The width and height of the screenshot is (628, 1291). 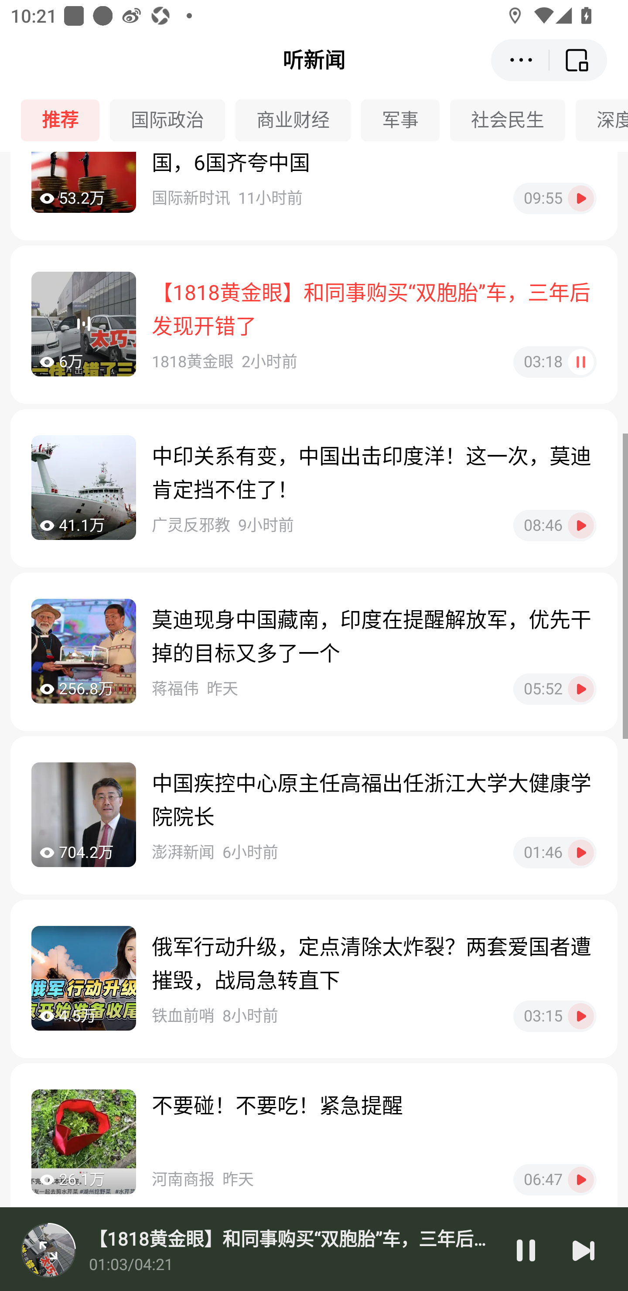 I want to click on 下一篇, so click(x=584, y=1250).